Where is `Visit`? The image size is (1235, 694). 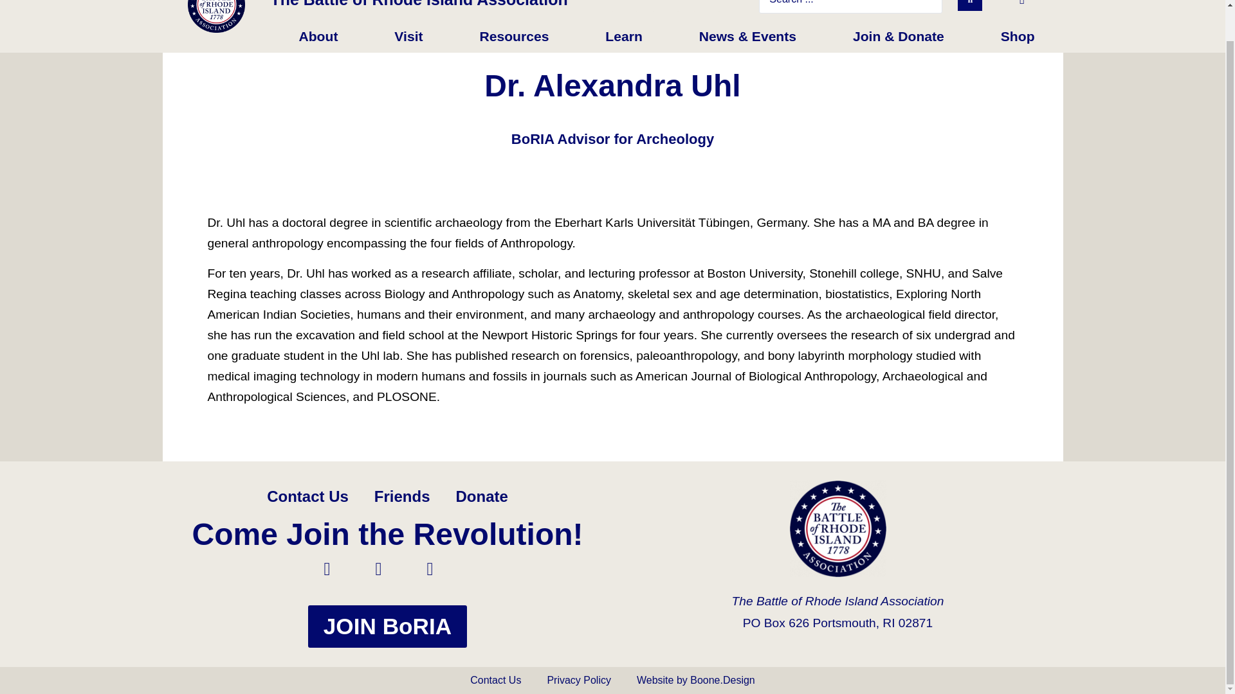 Visit is located at coordinates (408, 37).